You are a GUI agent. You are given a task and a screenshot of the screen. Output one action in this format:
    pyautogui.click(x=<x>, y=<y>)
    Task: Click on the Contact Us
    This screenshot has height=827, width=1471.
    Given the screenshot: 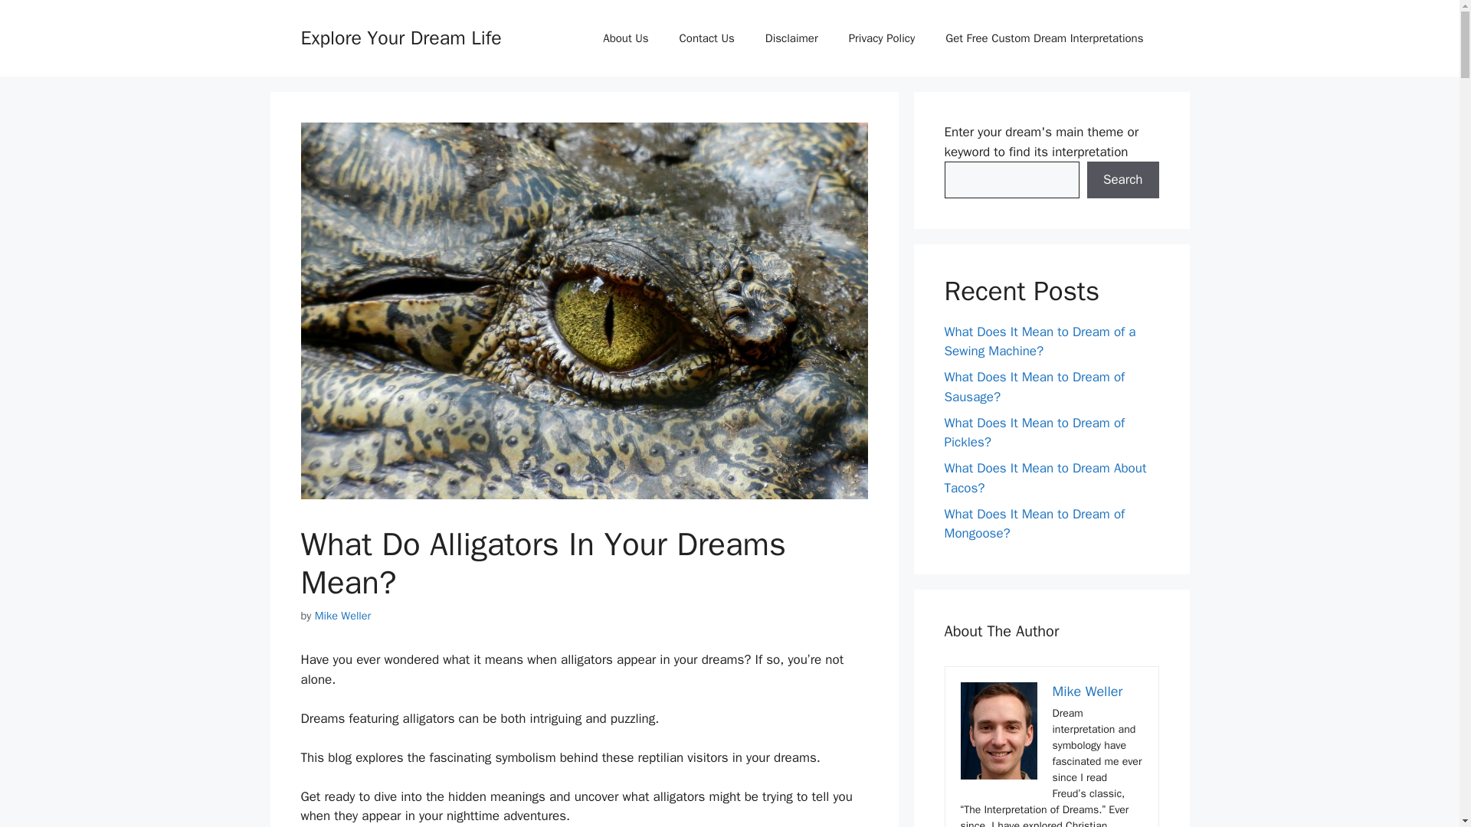 What is the action you would take?
    pyautogui.click(x=707, y=38)
    